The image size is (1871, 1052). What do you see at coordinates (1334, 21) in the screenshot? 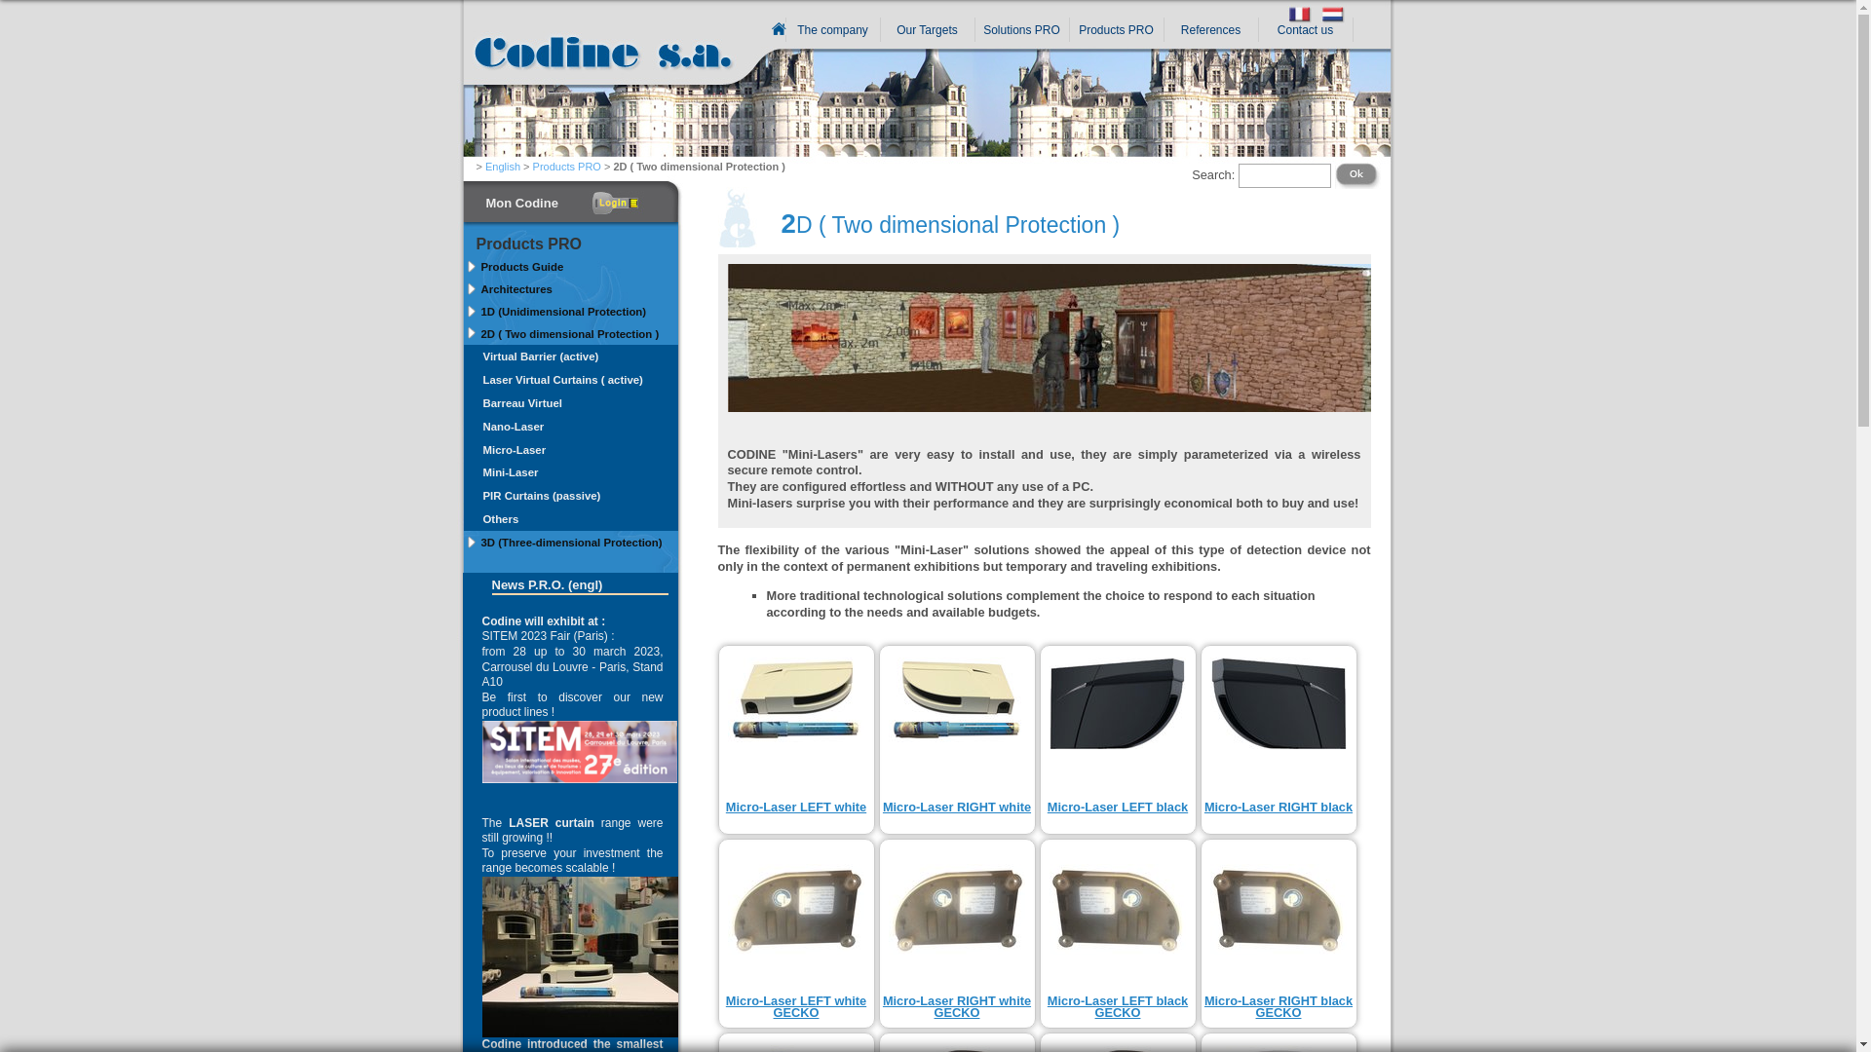
I see `Nederlands` at bounding box center [1334, 21].